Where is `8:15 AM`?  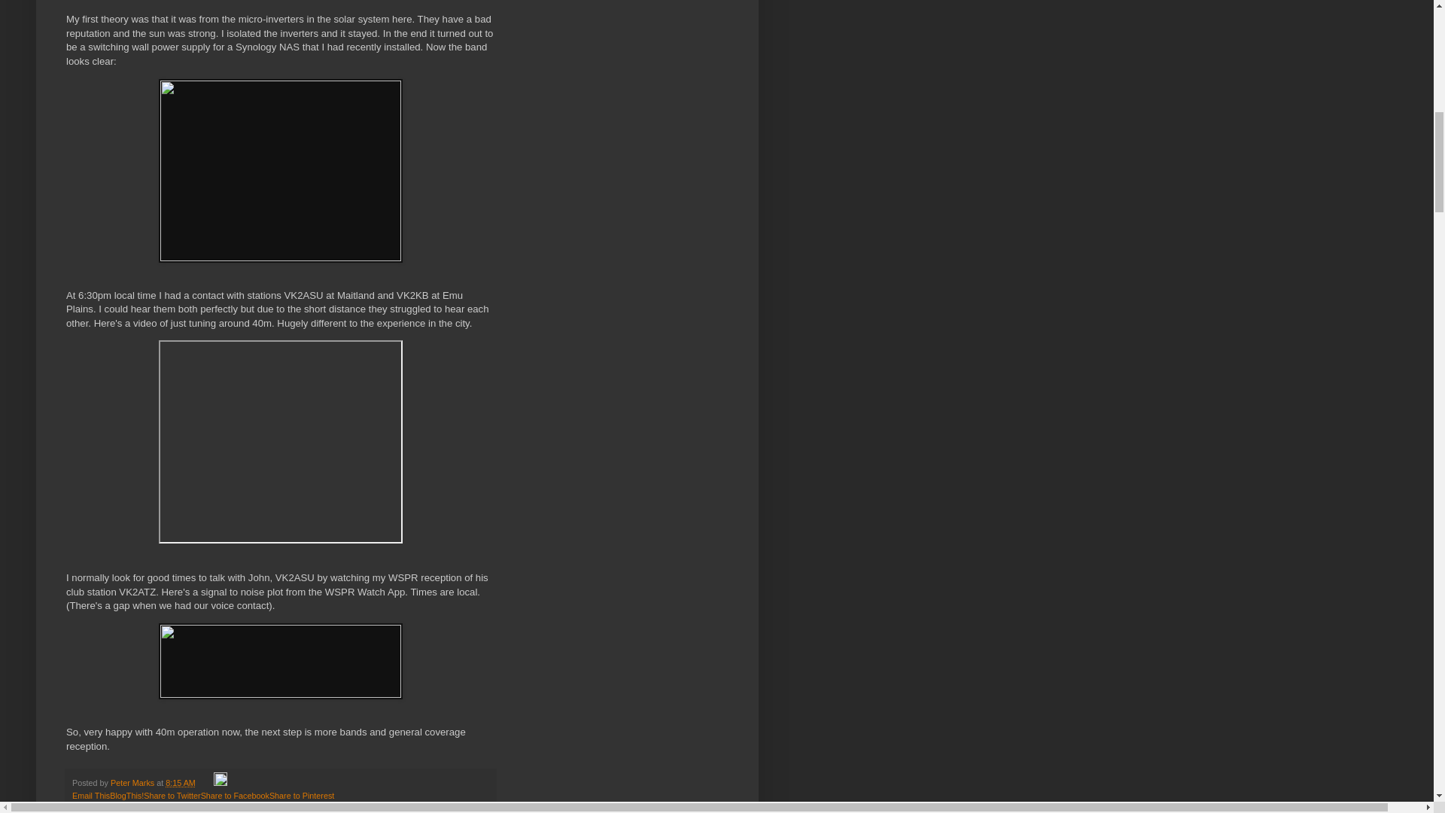
8:15 AM is located at coordinates (181, 783).